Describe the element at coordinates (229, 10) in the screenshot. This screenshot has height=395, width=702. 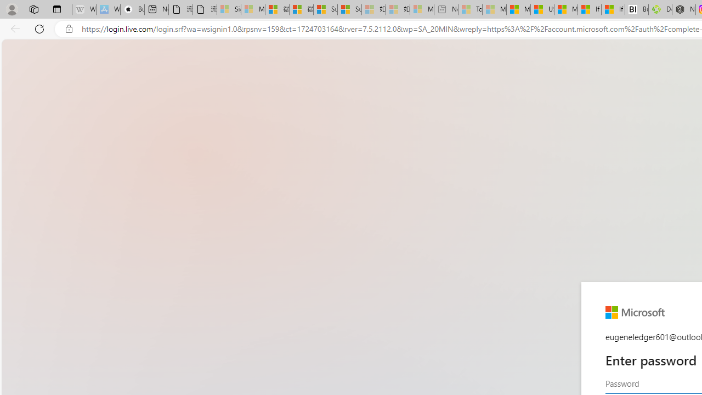
I see `Sign in to your Microsoft account - Sleeping` at that location.